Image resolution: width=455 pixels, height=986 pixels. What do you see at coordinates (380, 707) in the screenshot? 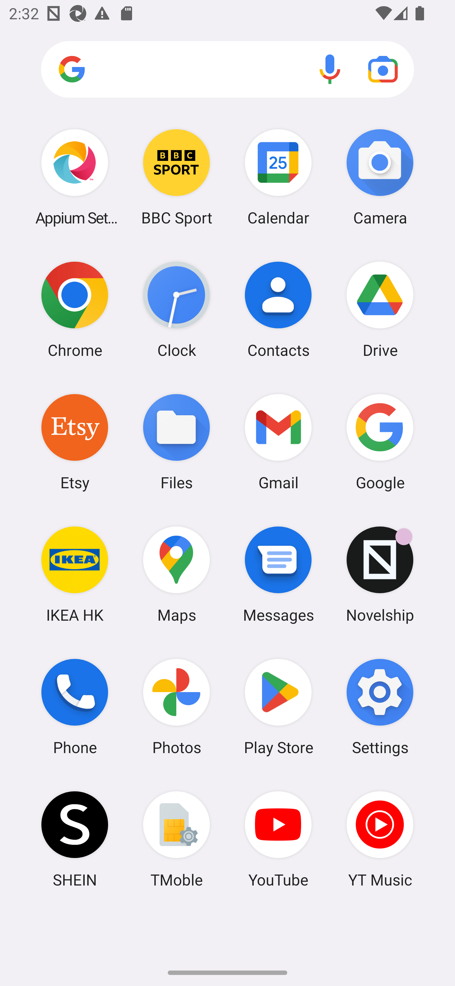
I see `Settings` at bounding box center [380, 707].